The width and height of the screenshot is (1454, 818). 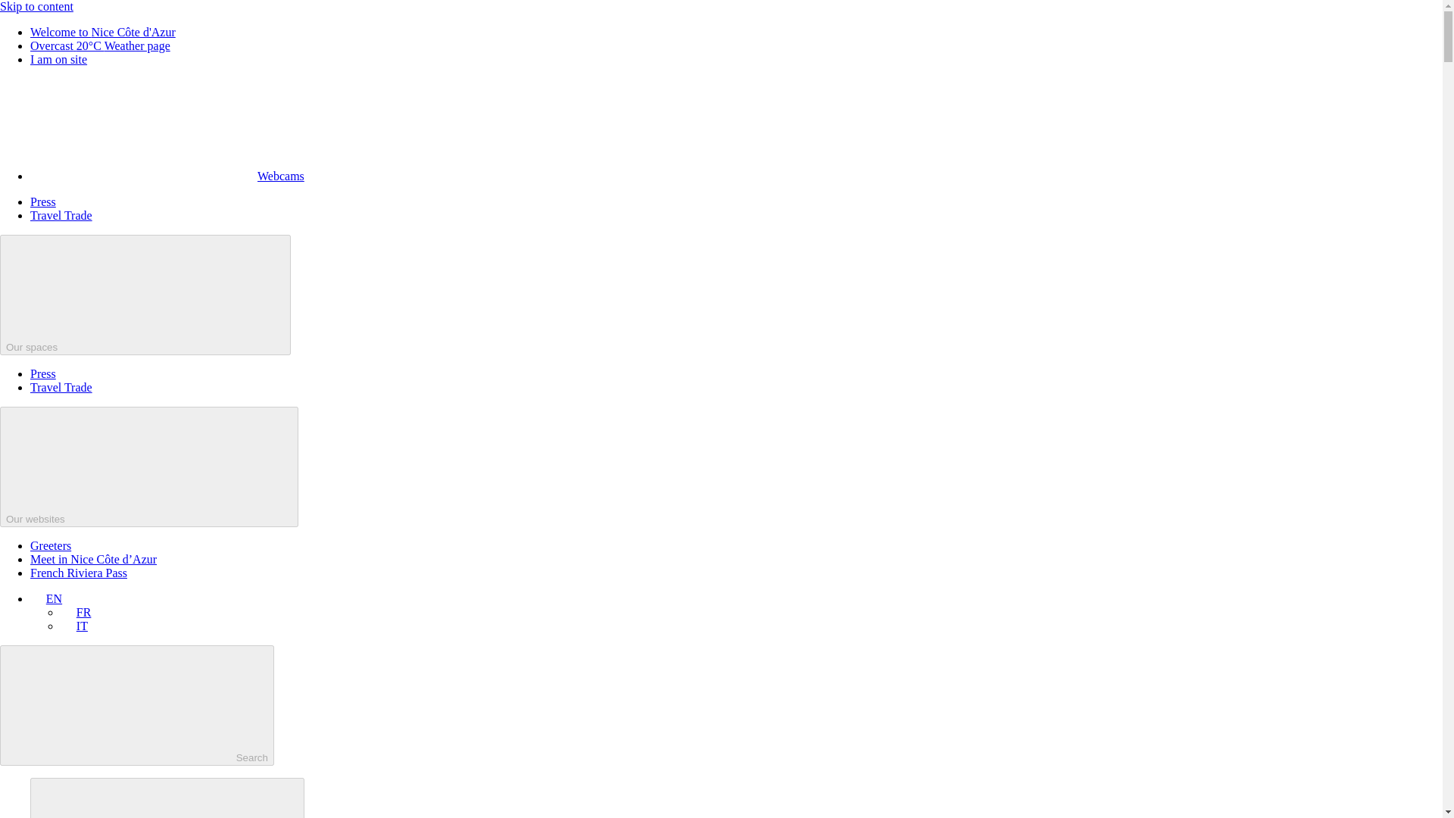 What do you see at coordinates (43, 201) in the screenshot?
I see `Press` at bounding box center [43, 201].